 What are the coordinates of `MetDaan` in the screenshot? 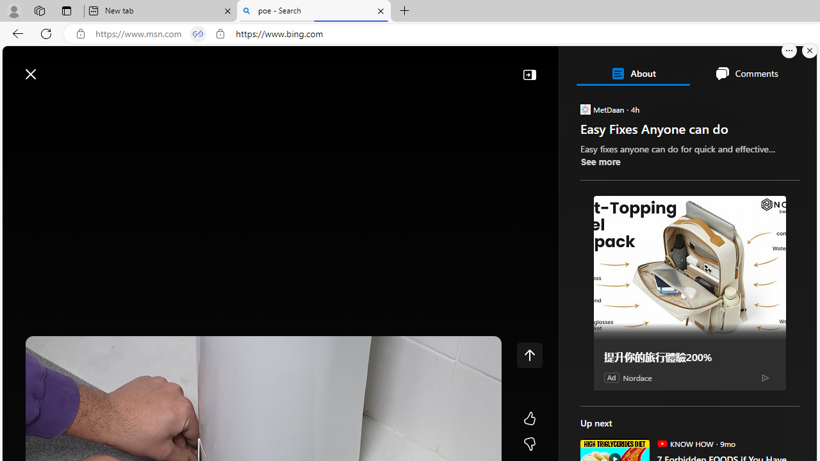 It's located at (584, 109).